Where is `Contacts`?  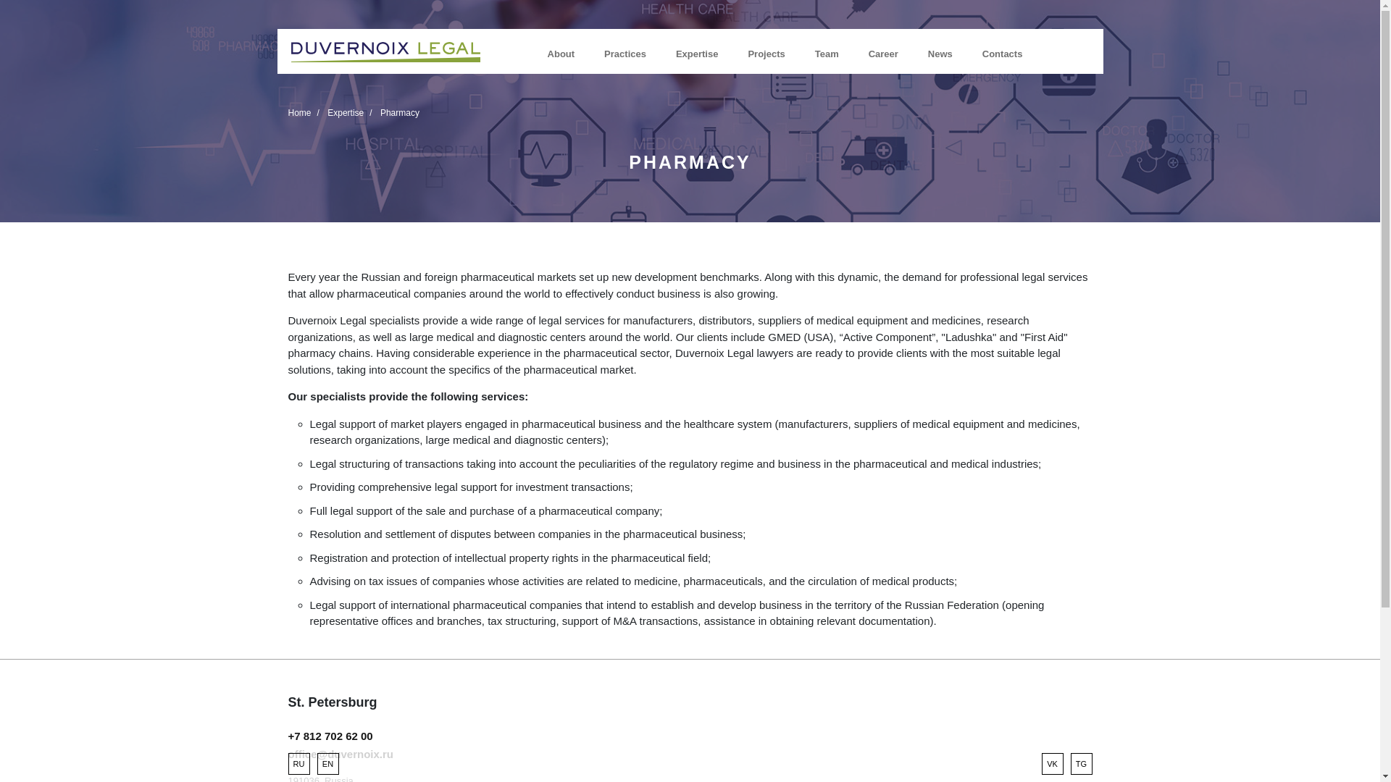 Contacts is located at coordinates (1002, 54).